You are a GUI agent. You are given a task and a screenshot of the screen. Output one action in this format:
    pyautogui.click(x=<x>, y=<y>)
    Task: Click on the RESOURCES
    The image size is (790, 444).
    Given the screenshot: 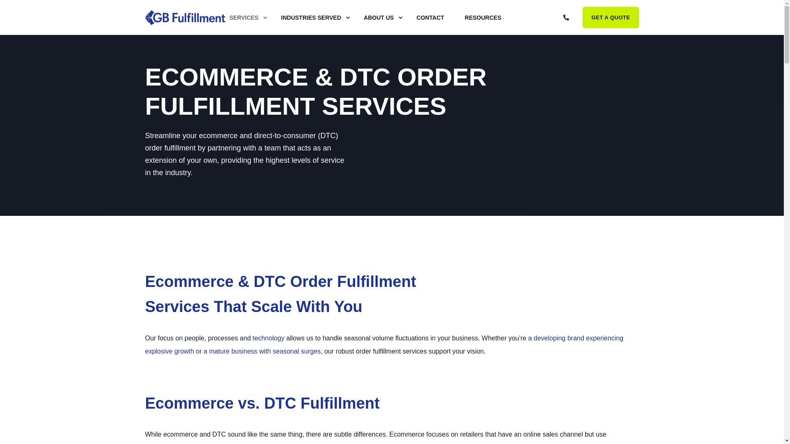 What is the action you would take?
    pyautogui.click(x=478, y=18)
    